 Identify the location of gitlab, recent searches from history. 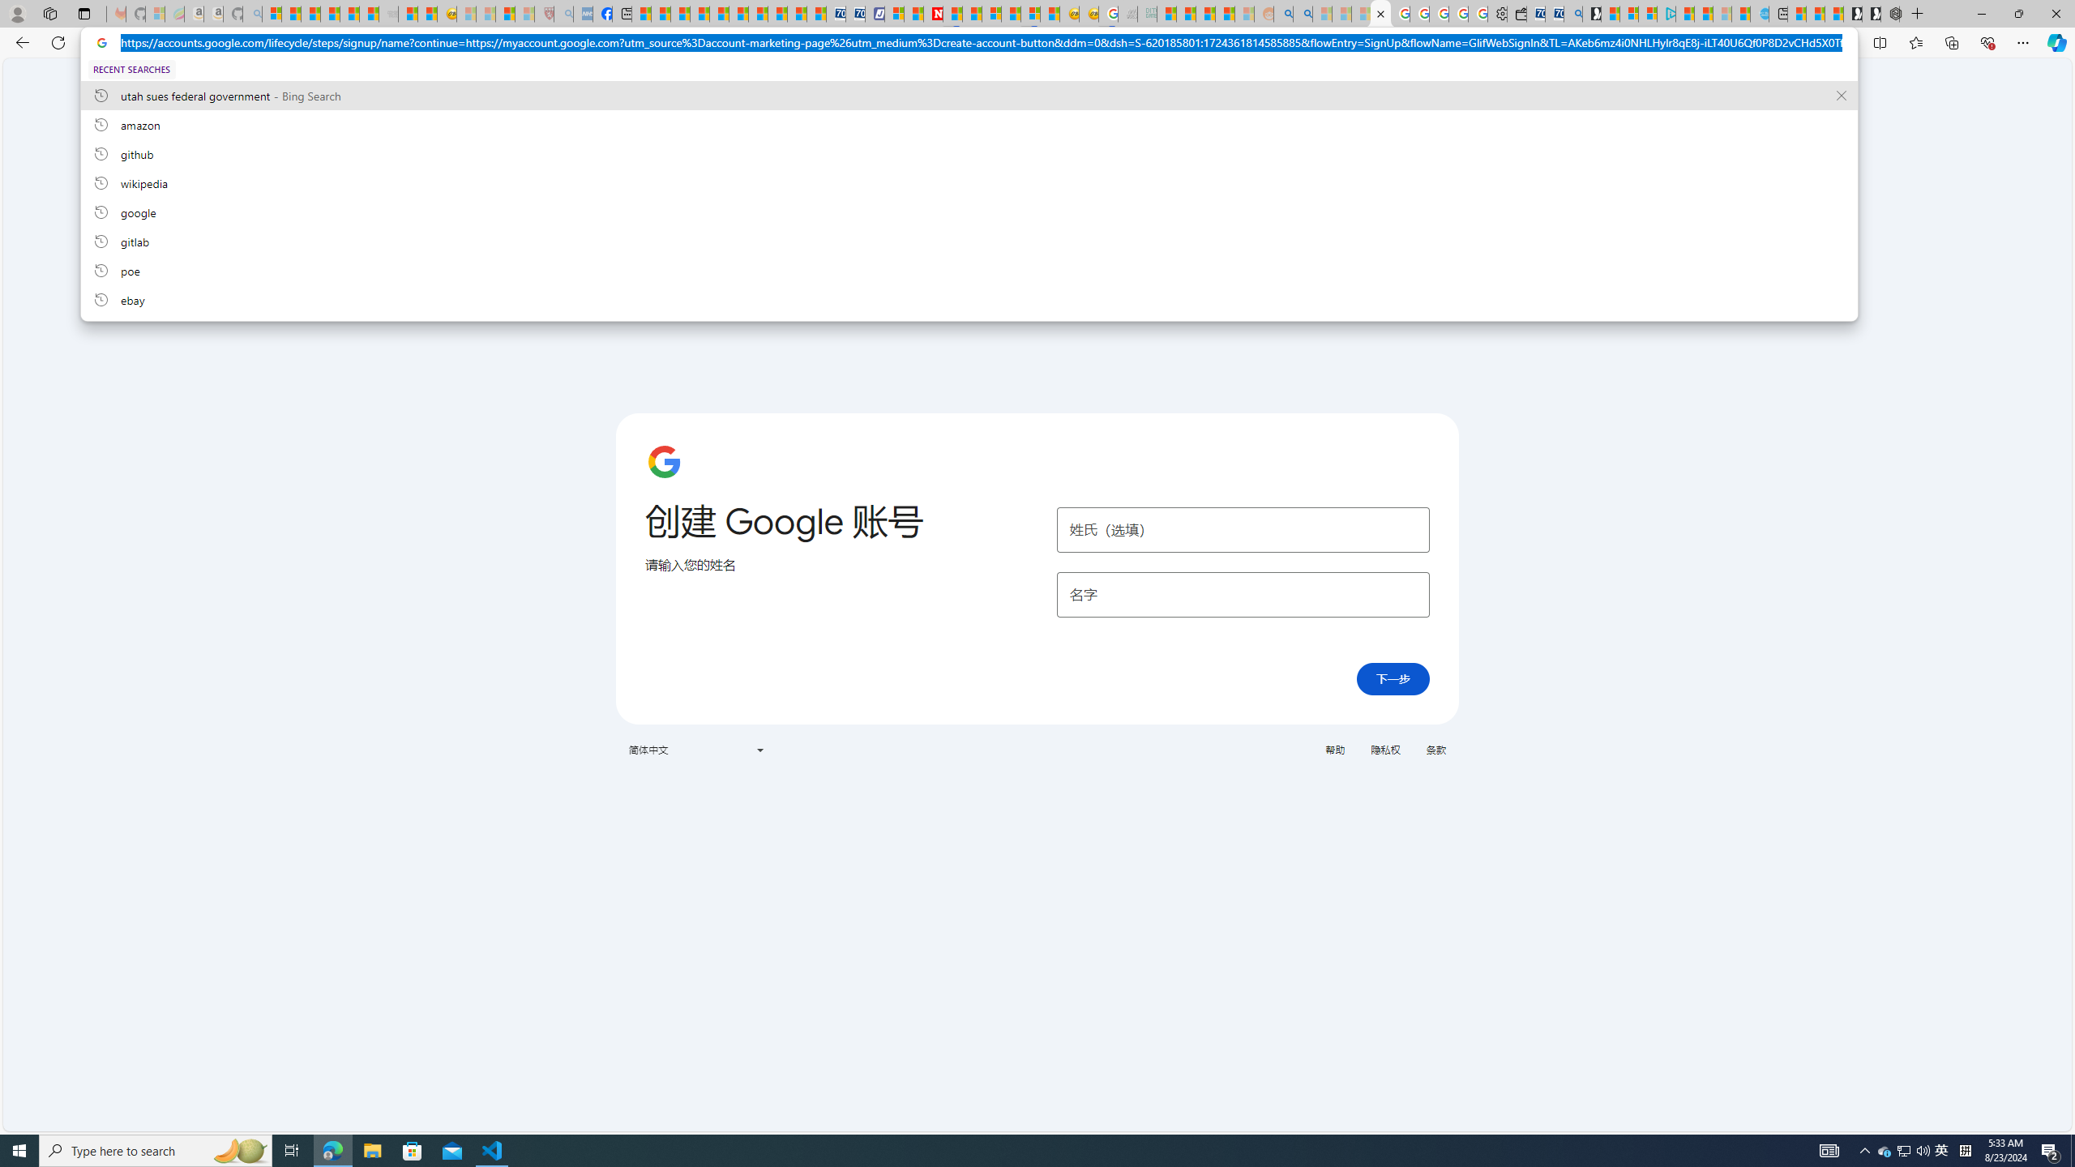
(969, 241).